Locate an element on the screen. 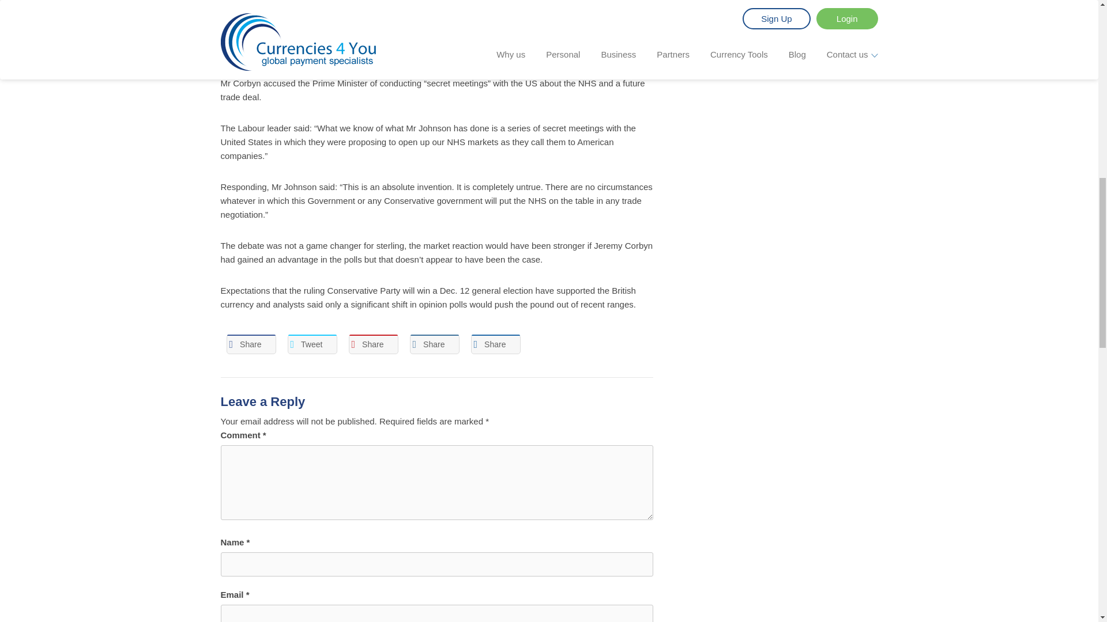 This screenshot has height=622, width=1107. Share is located at coordinates (250, 344).